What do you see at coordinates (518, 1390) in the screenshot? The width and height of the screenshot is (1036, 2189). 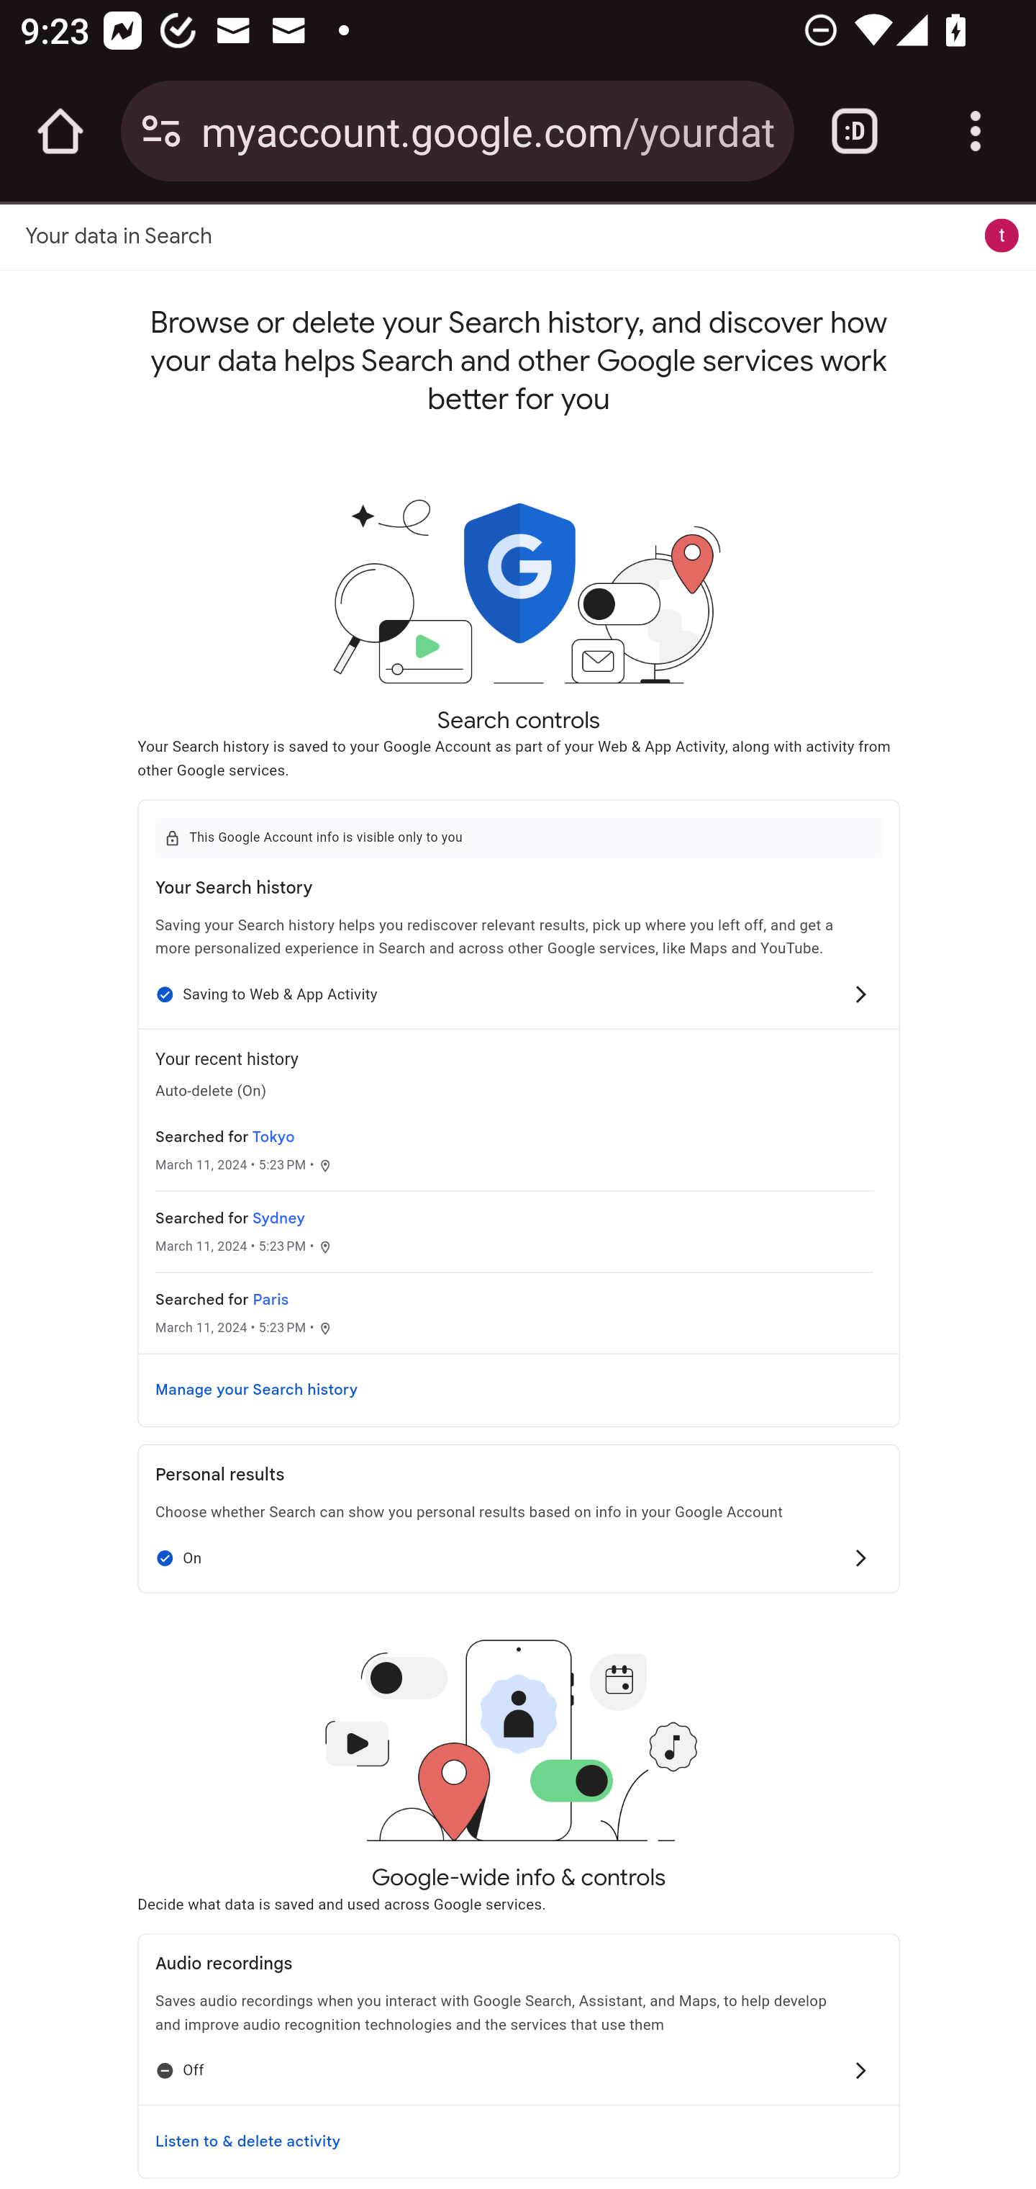 I see `Manage your Search history` at bounding box center [518, 1390].